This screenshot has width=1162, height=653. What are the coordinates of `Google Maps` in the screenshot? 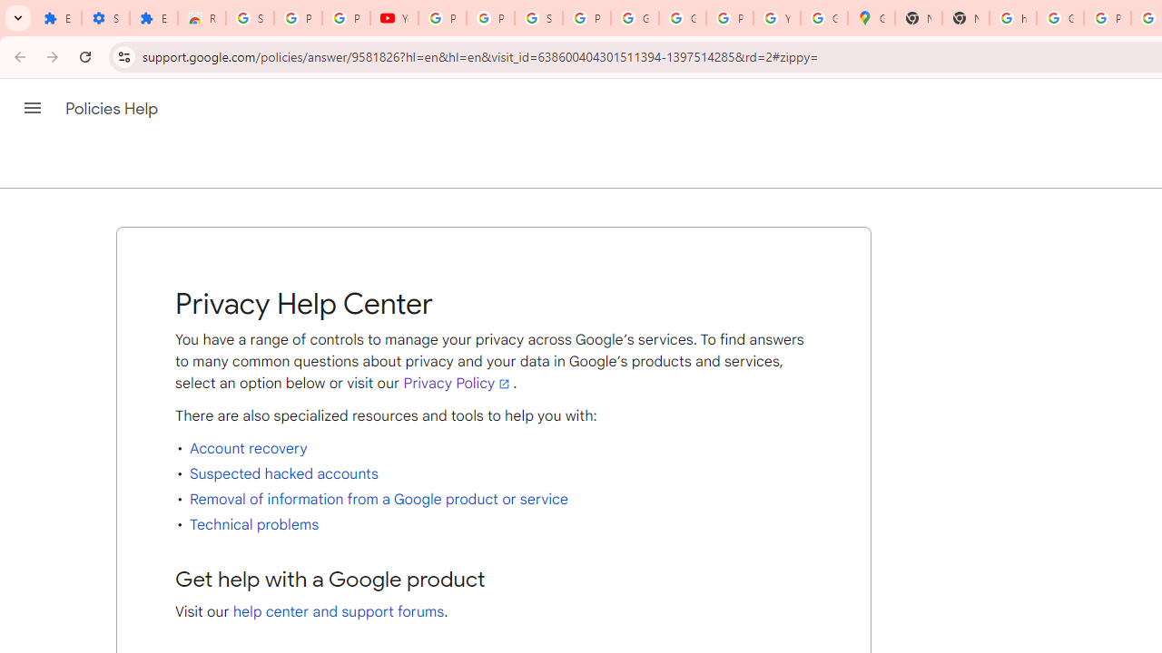 It's located at (871, 18).